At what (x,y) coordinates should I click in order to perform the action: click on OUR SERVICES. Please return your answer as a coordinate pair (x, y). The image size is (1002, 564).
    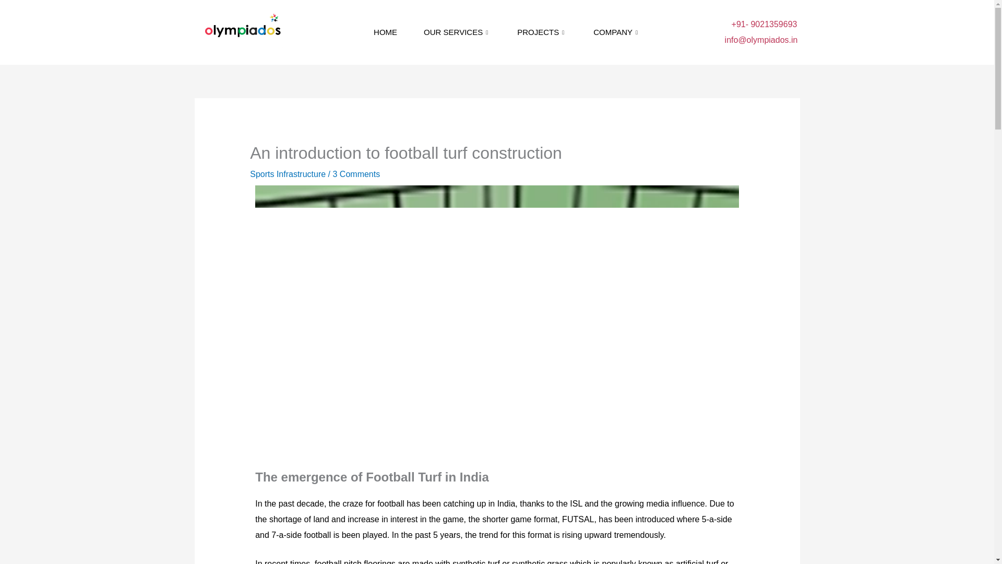
    Looking at the image, I should click on (457, 32).